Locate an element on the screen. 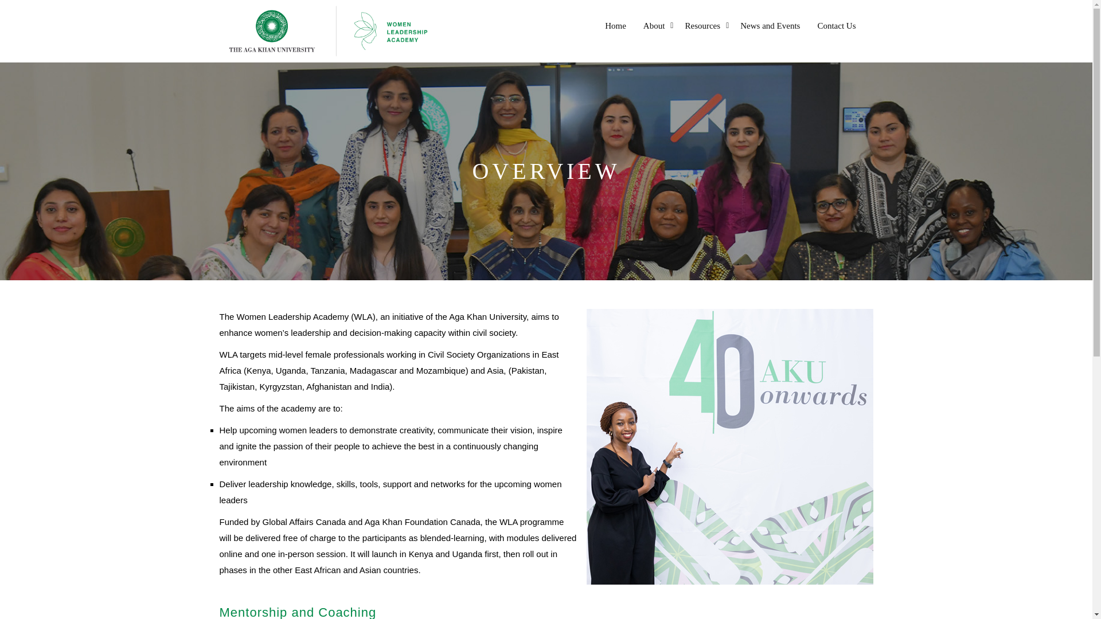 This screenshot has width=1101, height=619. Home is located at coordinates (615, 25).